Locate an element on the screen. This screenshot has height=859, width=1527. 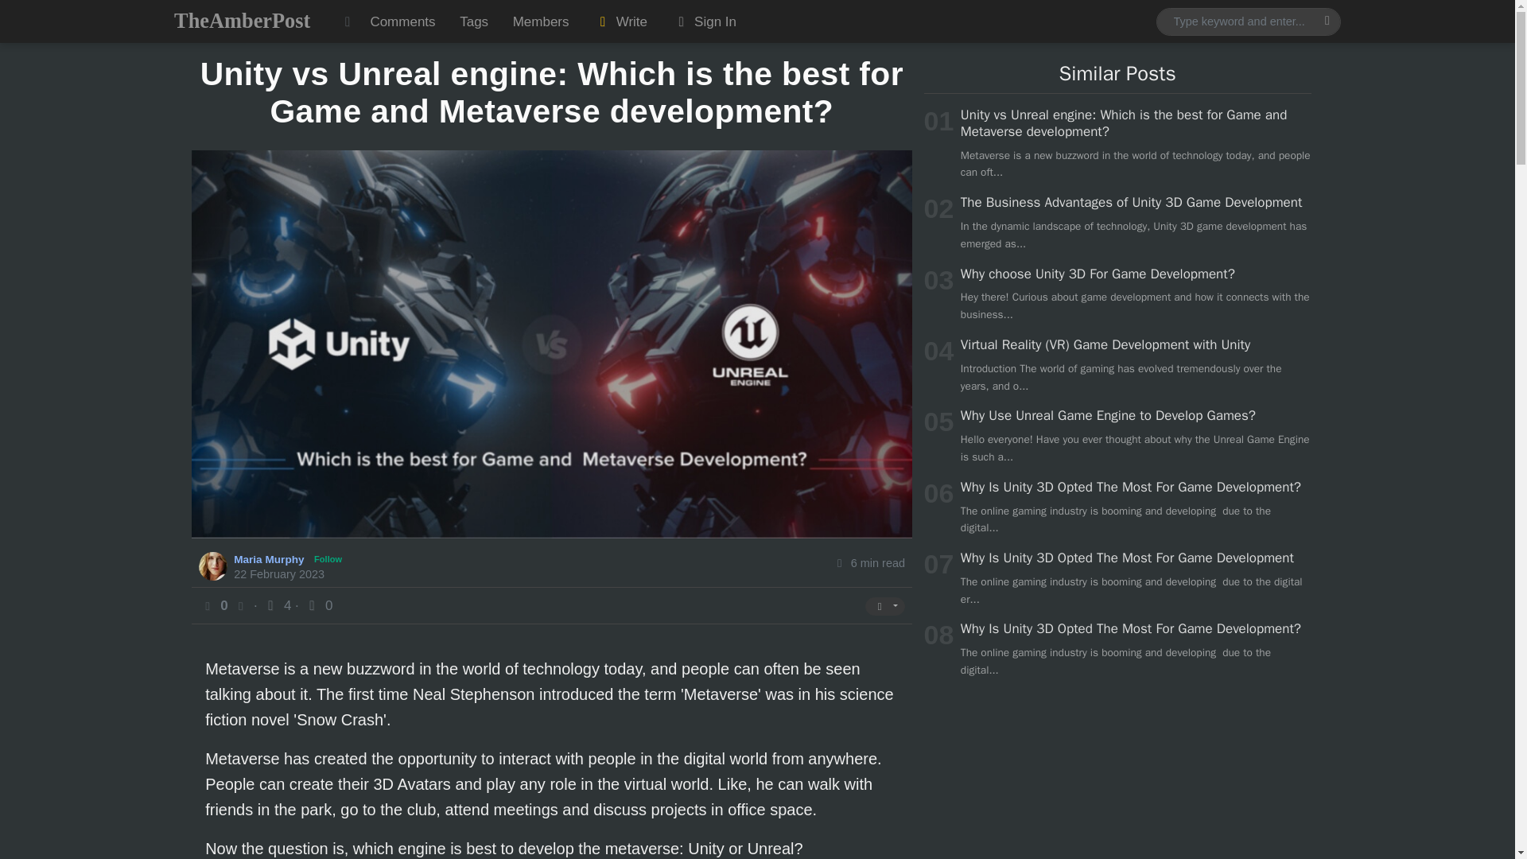
Maria Murphy is located at coordinates (270, 558).